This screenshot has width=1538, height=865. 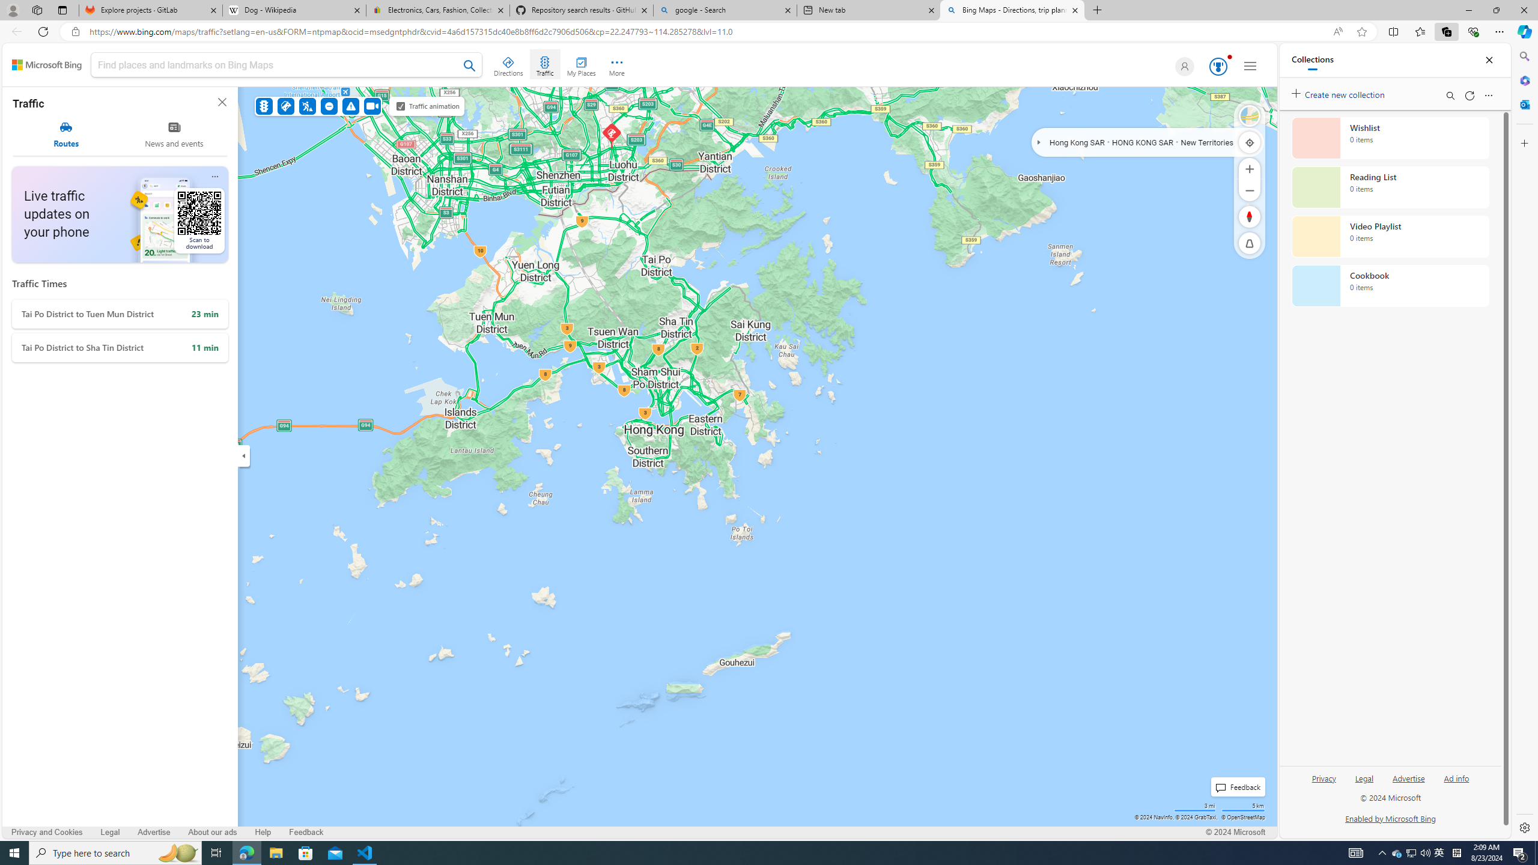 What do you see at coordinates (470, 65) in the screenshot?
I see `Search Bing Maps` at bounding box center [470, 65].